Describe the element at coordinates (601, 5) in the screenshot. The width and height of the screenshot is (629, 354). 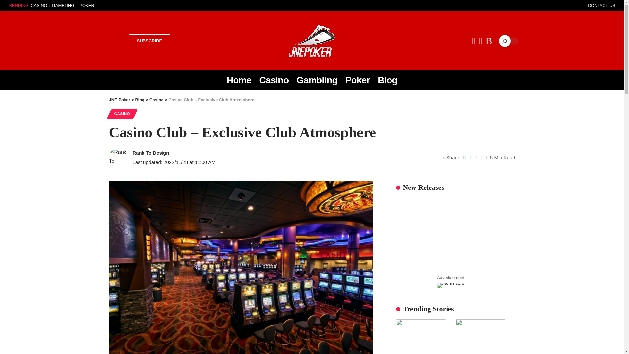
I see `CONTACT US` at that location.